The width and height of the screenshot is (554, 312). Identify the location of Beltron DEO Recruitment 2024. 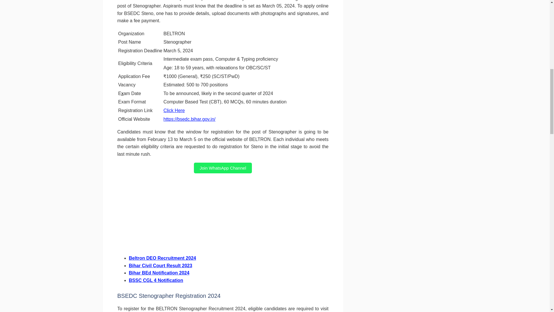
(162, 258).